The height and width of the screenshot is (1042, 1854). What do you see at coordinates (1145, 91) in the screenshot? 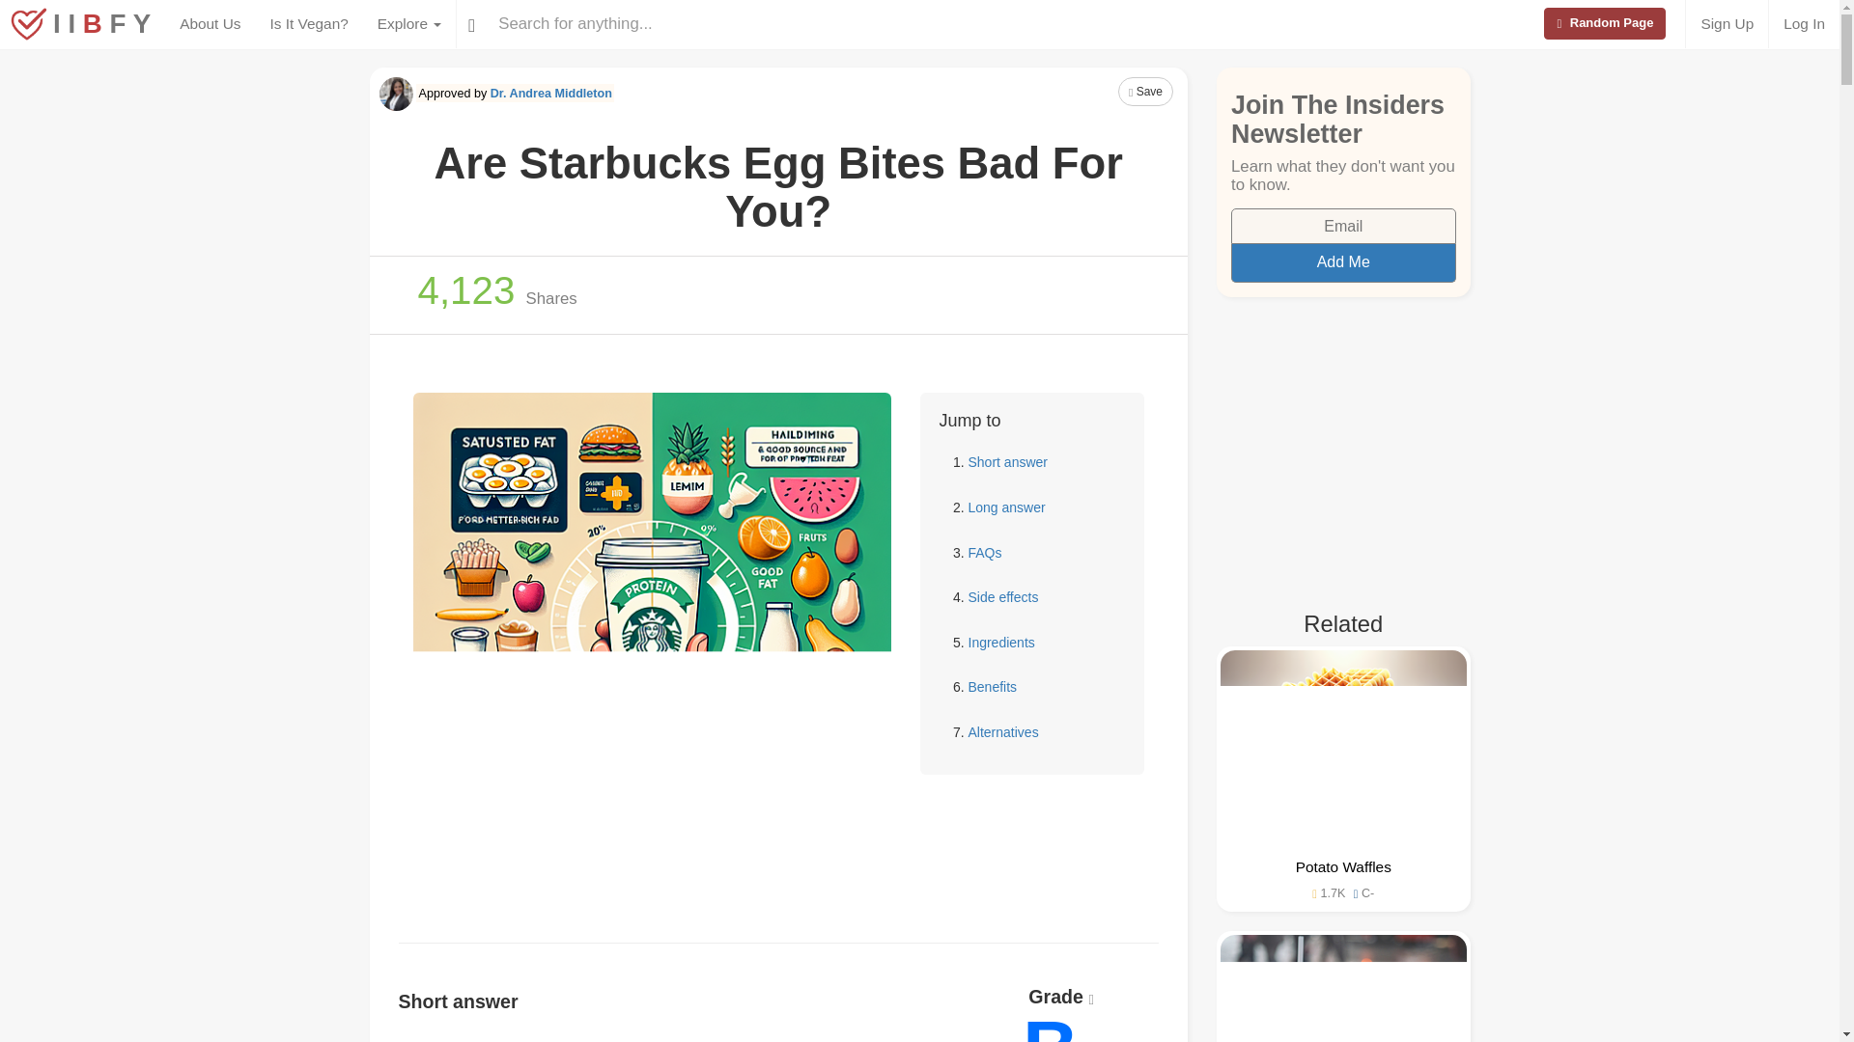
I see `Save` at bounding box center [1145, 91].